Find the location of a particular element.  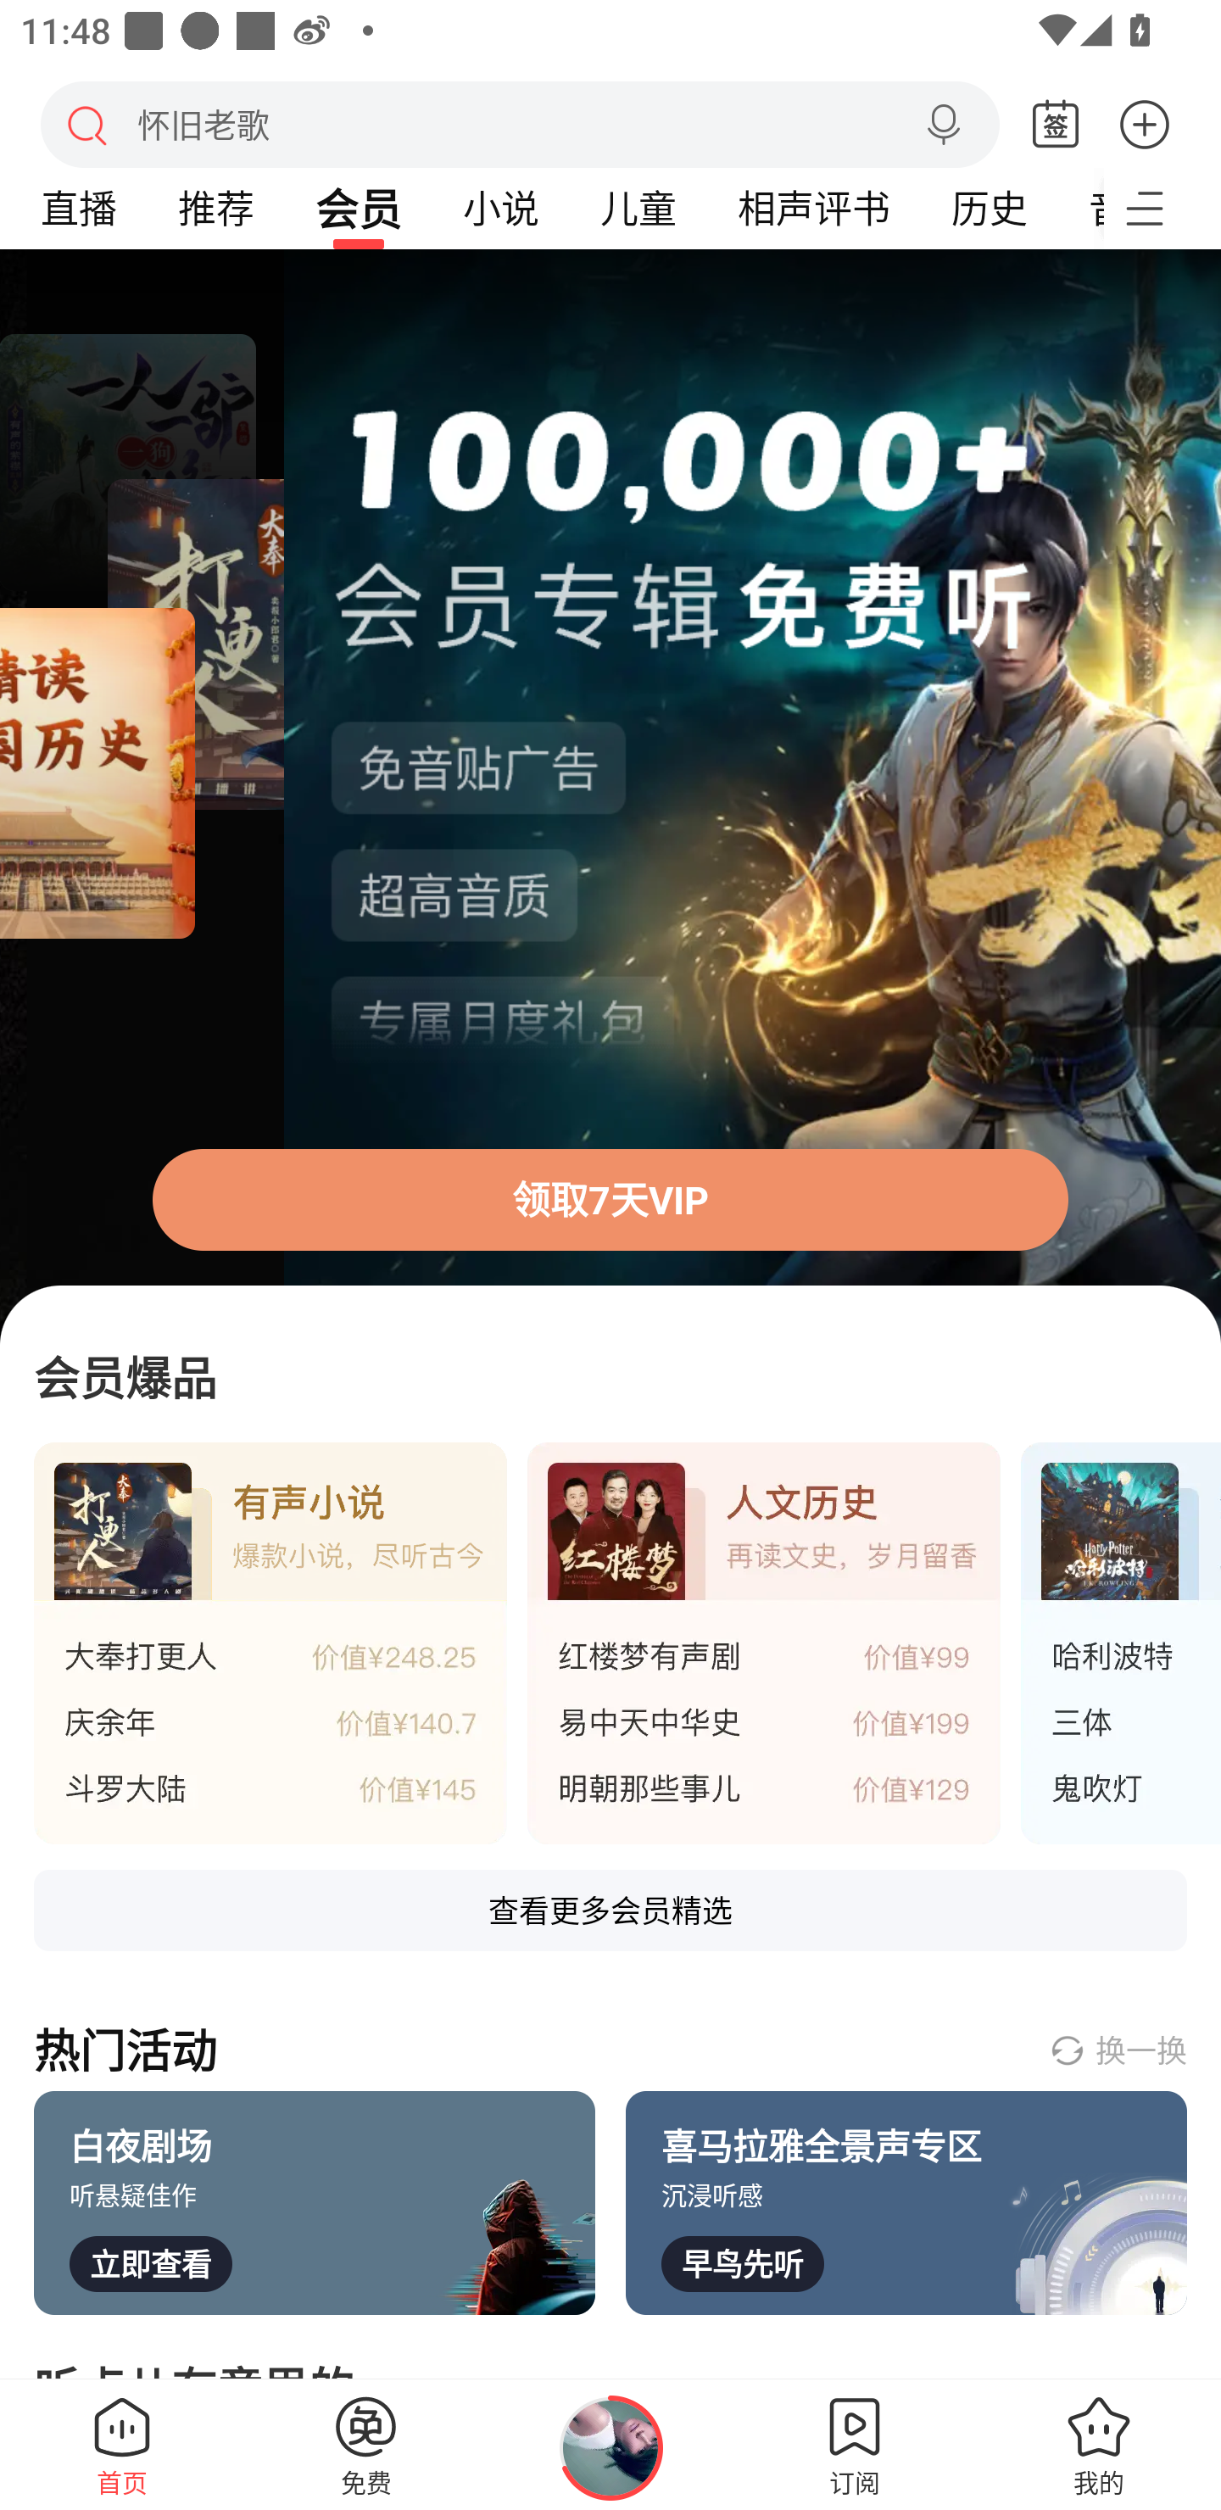

正在播放Alpha-橘子海OrangeOcean，点击后打开播放页 is located at coordinates (610, 2448).